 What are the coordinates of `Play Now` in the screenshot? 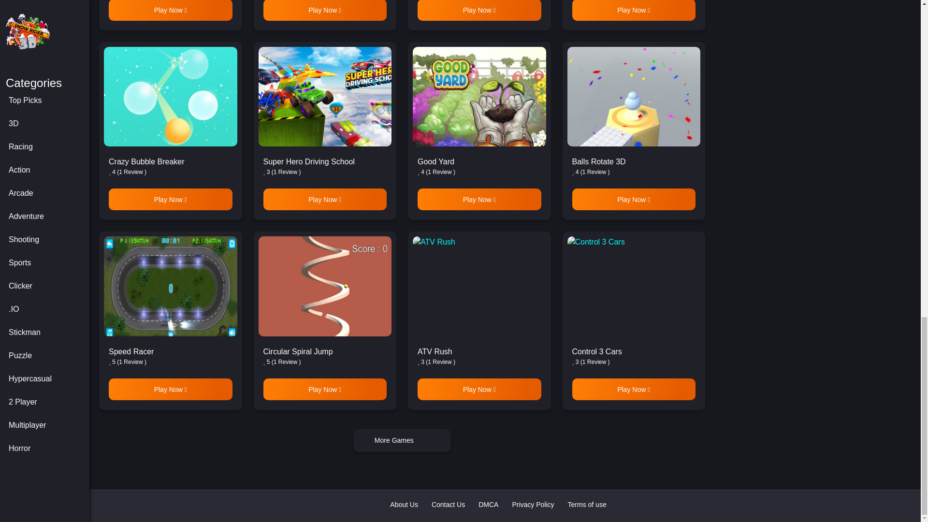 It's located at (170, 11).